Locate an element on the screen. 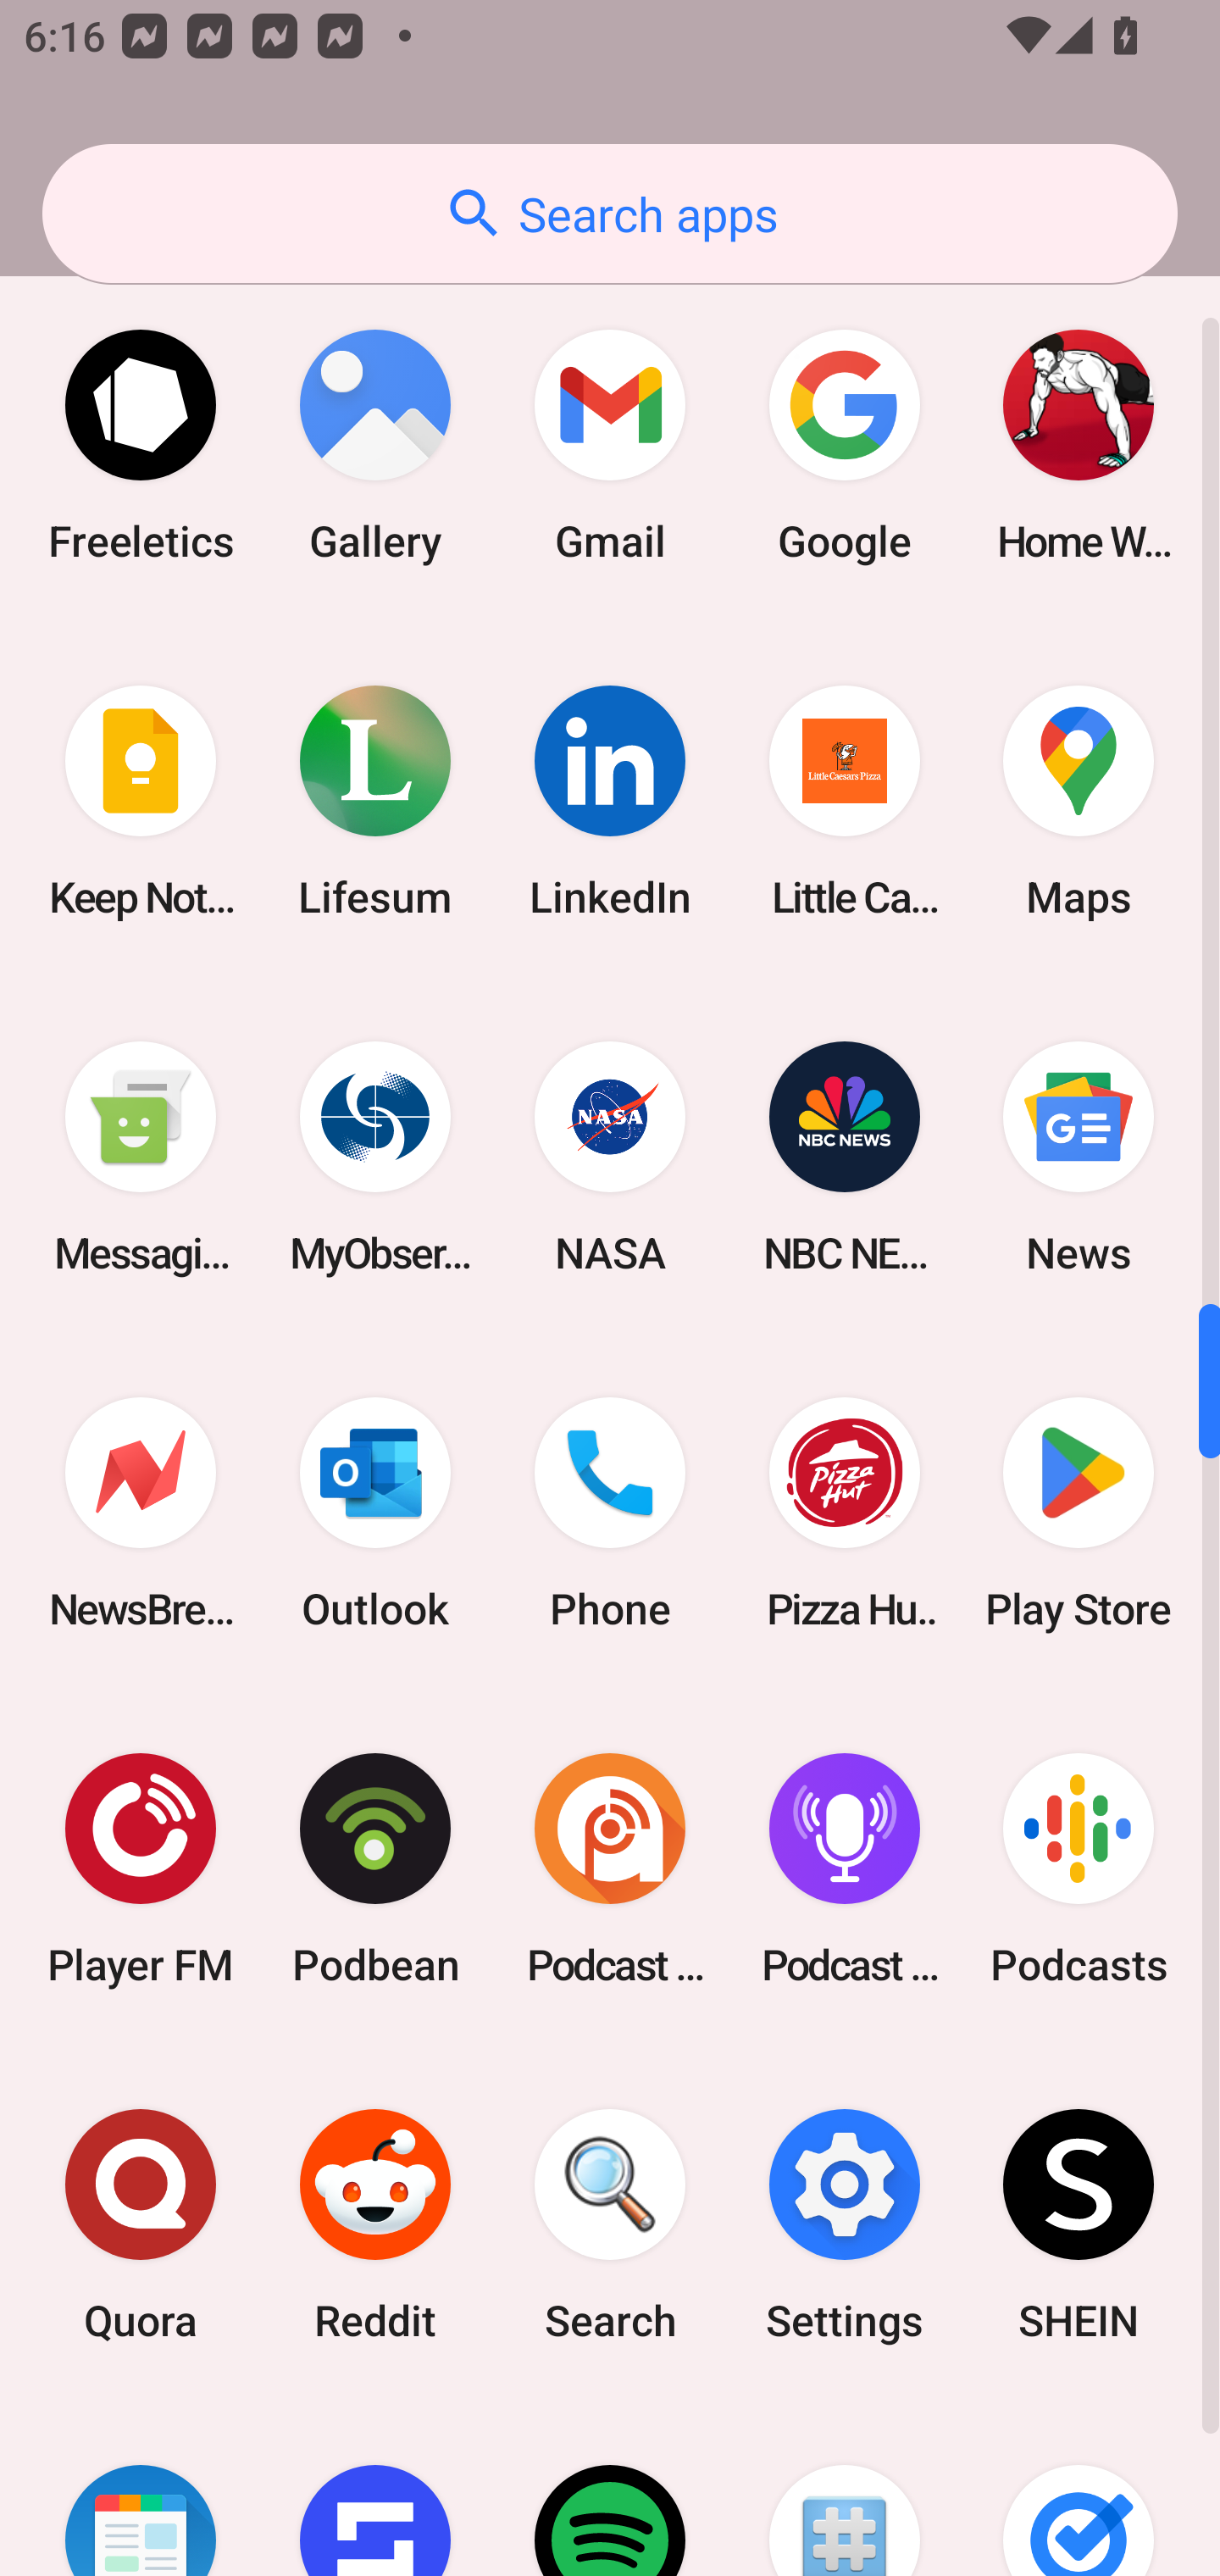  Spotify is located at coordinates (610, 2490).